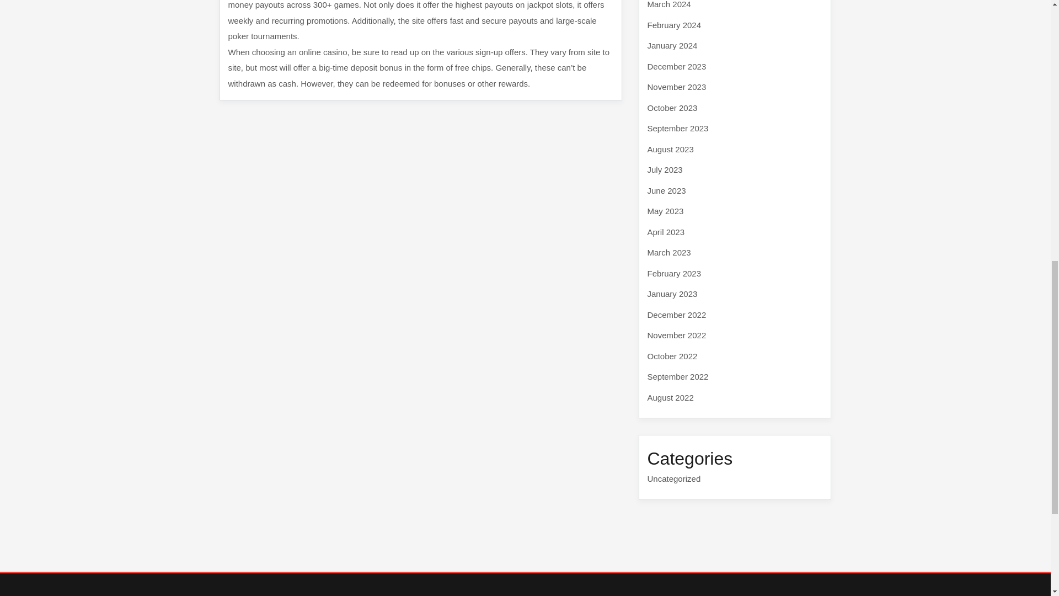 This screenshot has height=596, width=1059. What do you see at coordinates (669, 252) in the screenshot?
I see `March 2023` at bounding box center [669, 252].